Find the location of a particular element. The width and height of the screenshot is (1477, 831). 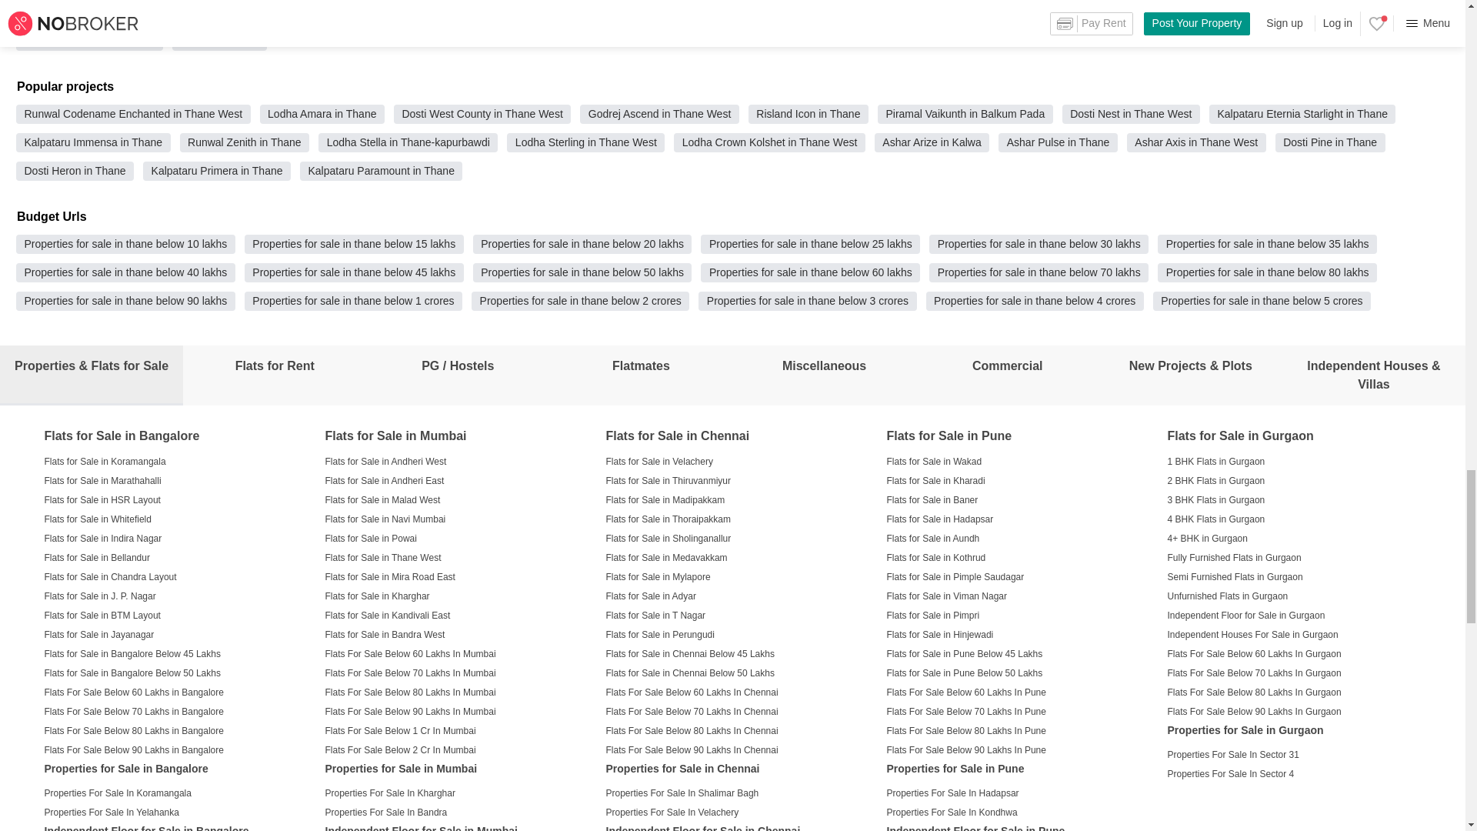

Flats for Sale in J. P. Nagar is located at coordinates (100, 596).